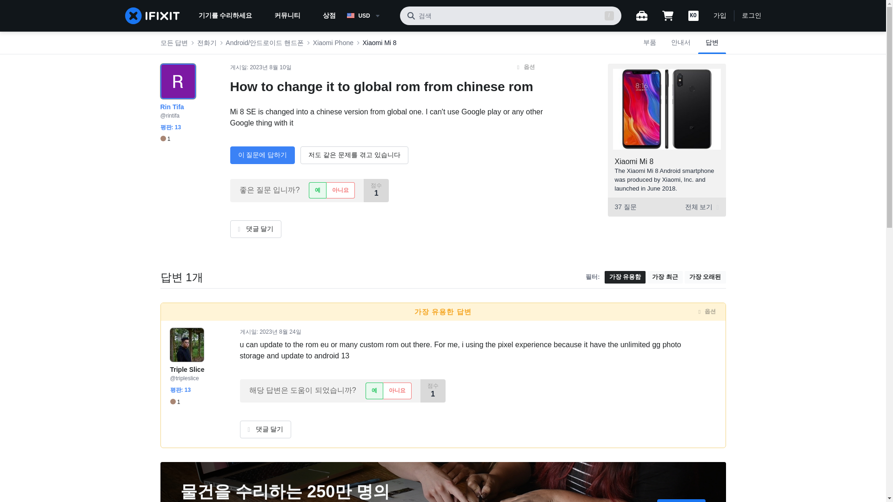 This screenshot has height=502, width=893. Describe the element at coordinates (634, 162) in the screenshot. I see `Xiaomi Mi 8` at that location.